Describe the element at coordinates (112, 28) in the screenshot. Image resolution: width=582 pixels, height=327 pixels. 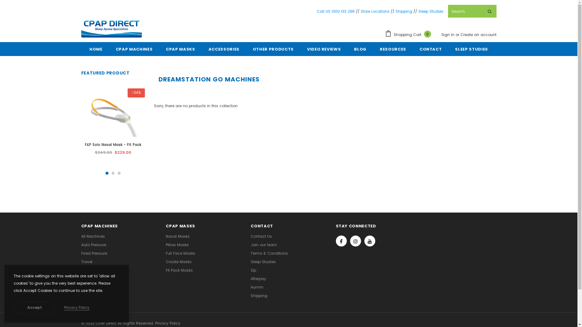
I see `Logo` at that location.